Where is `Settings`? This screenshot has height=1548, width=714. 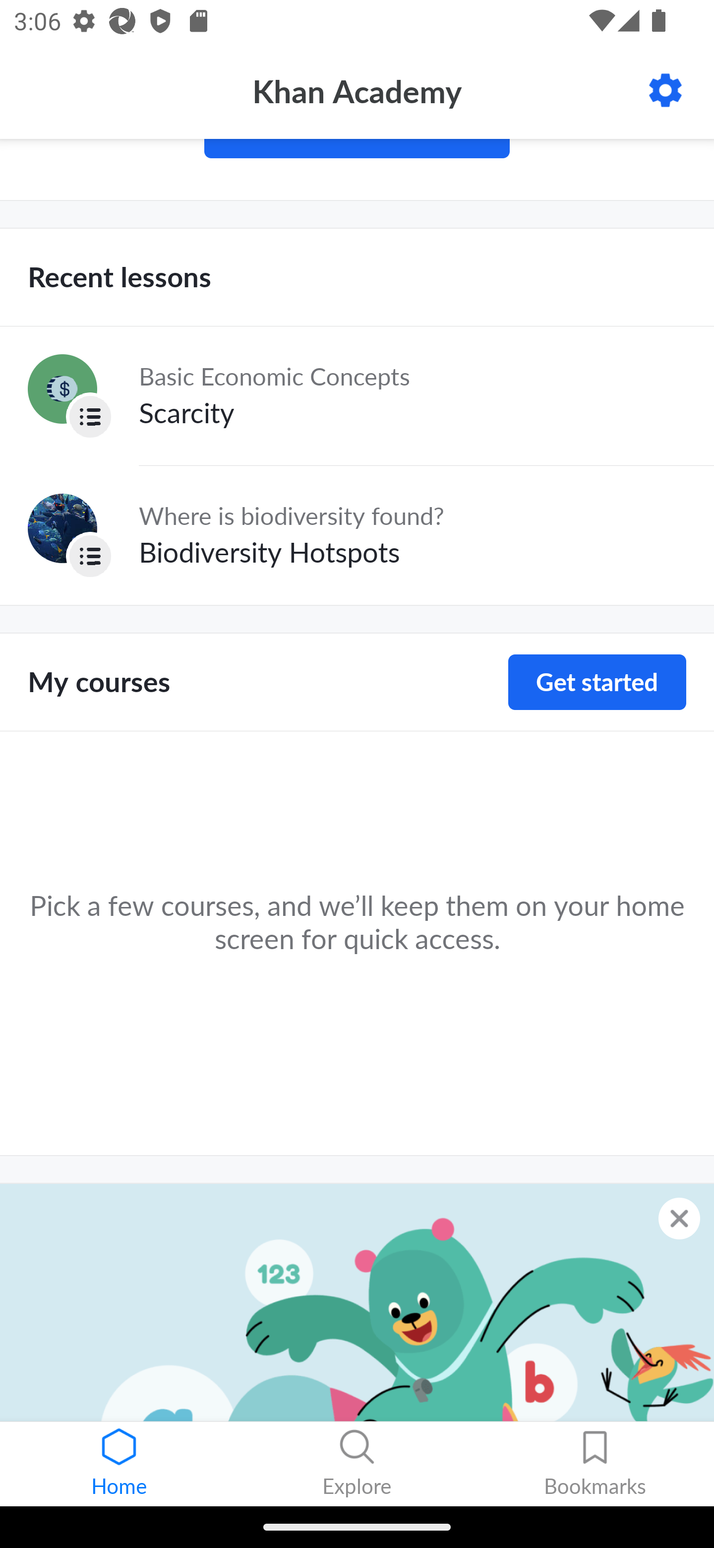
Settings is located at coordinates (665, 90).